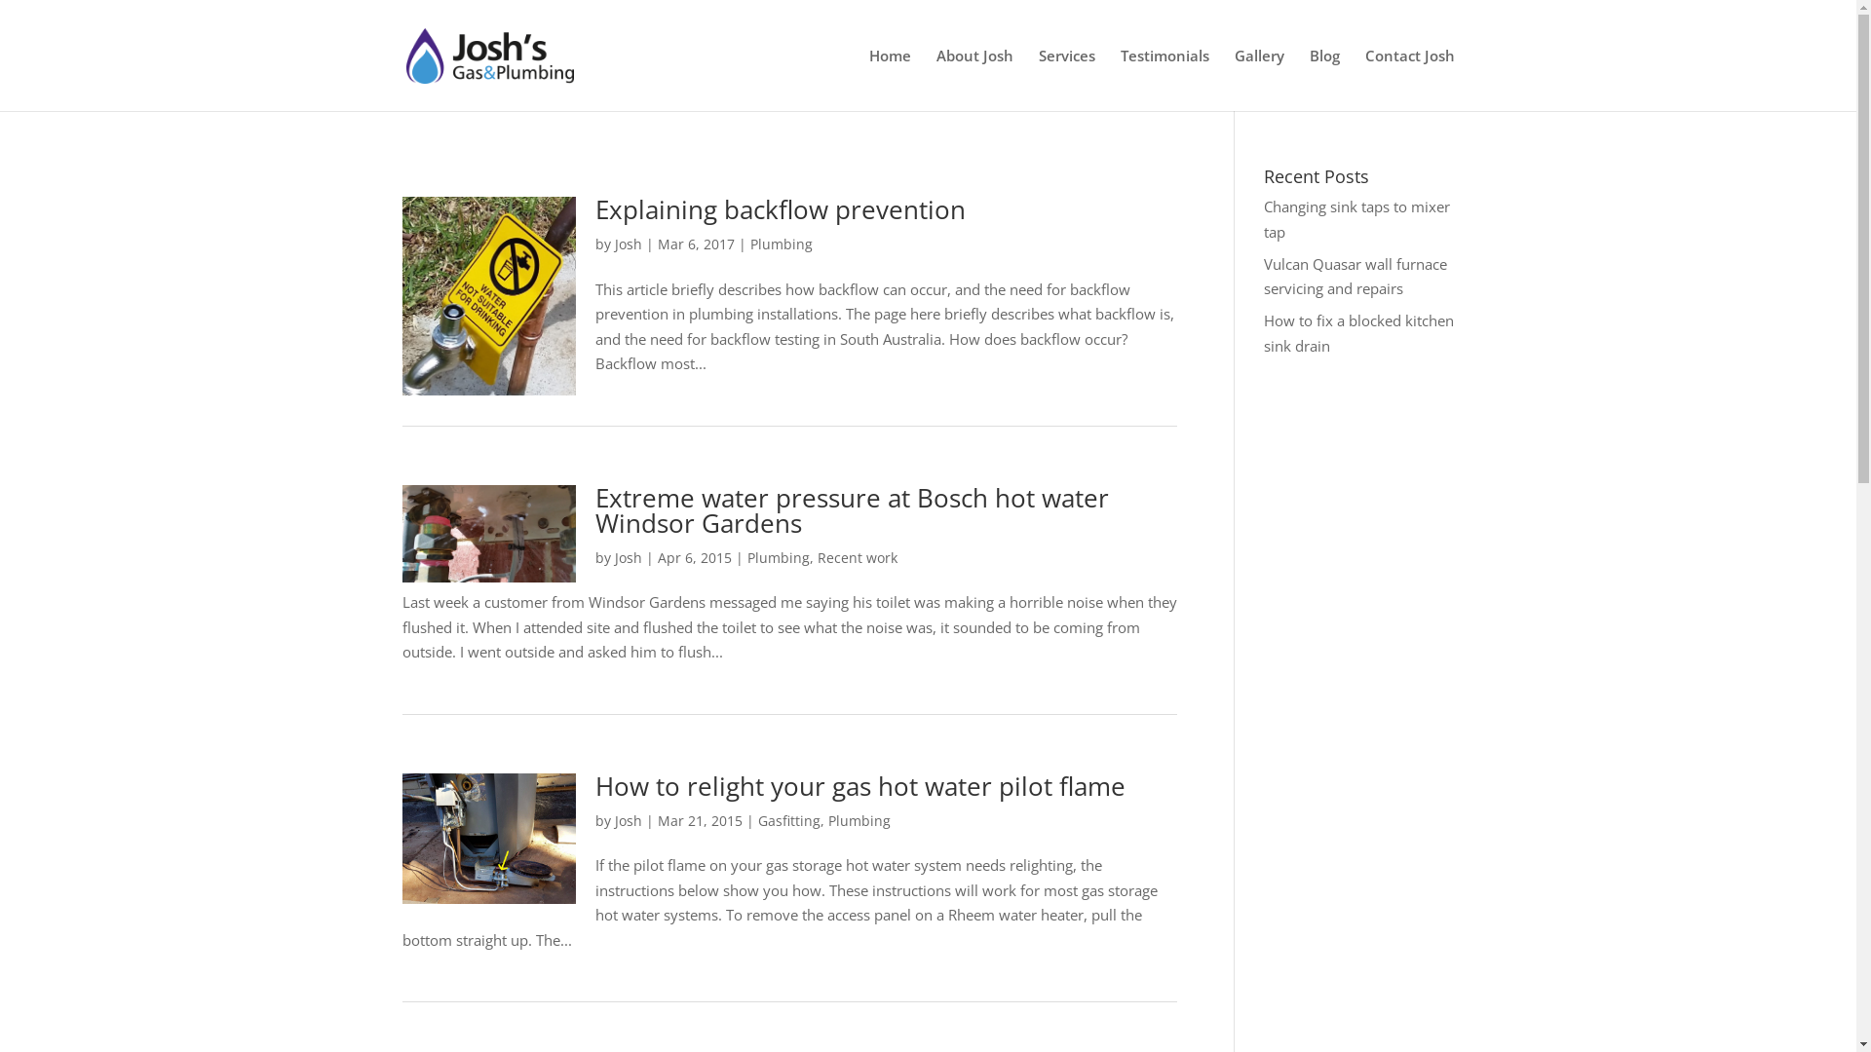  Describe the element at coordinates (1067, 80) in the screenshot. I see `Services` at that location.